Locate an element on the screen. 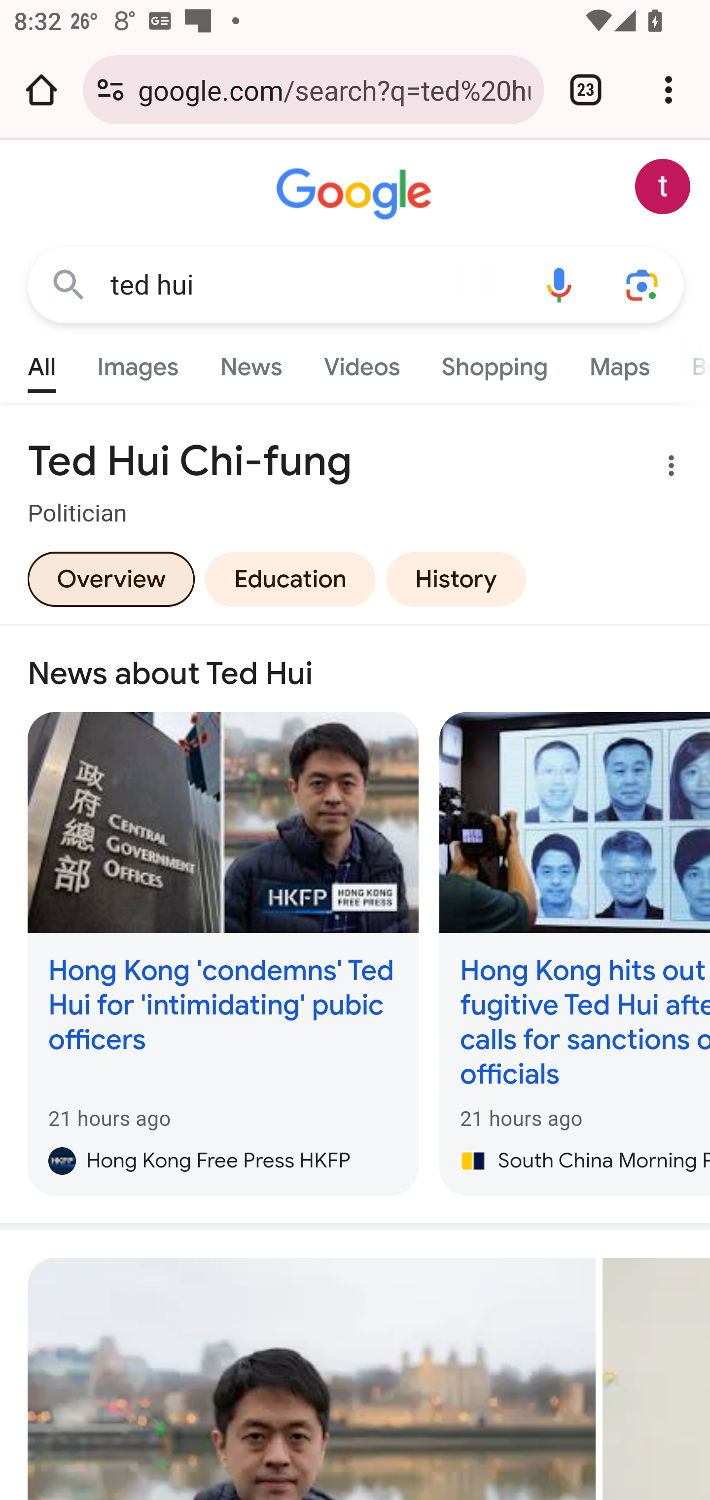 This screenshot has width=710, height=1500. News is located at coordinates (250, 362).